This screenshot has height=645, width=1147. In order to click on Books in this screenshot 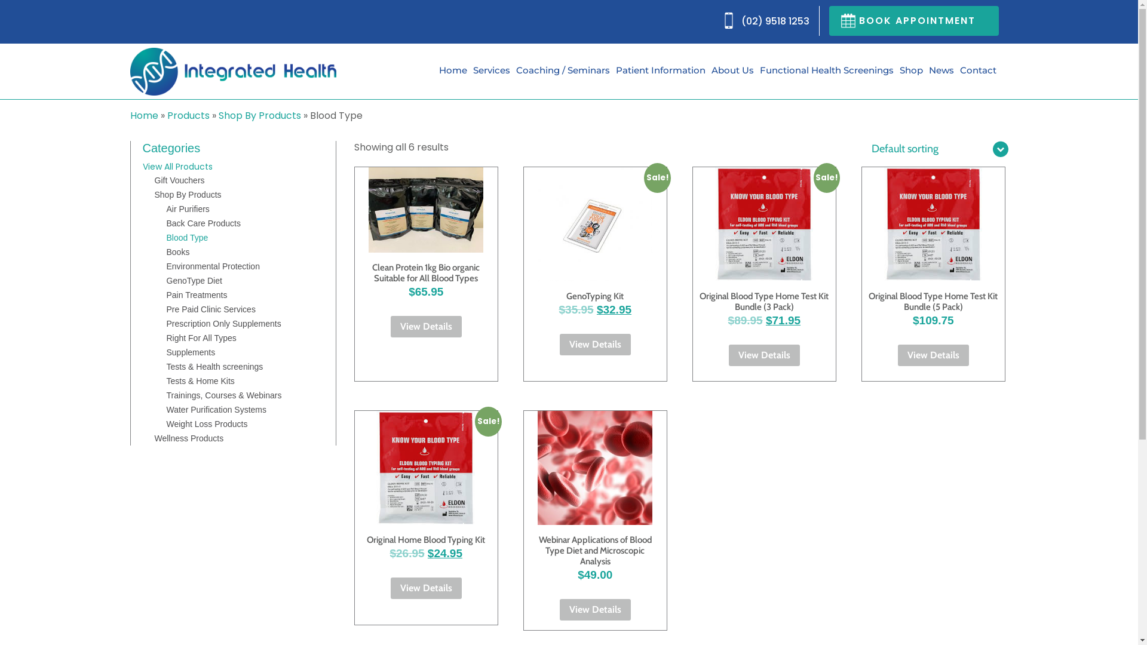, I will do `click(178, 252)`.